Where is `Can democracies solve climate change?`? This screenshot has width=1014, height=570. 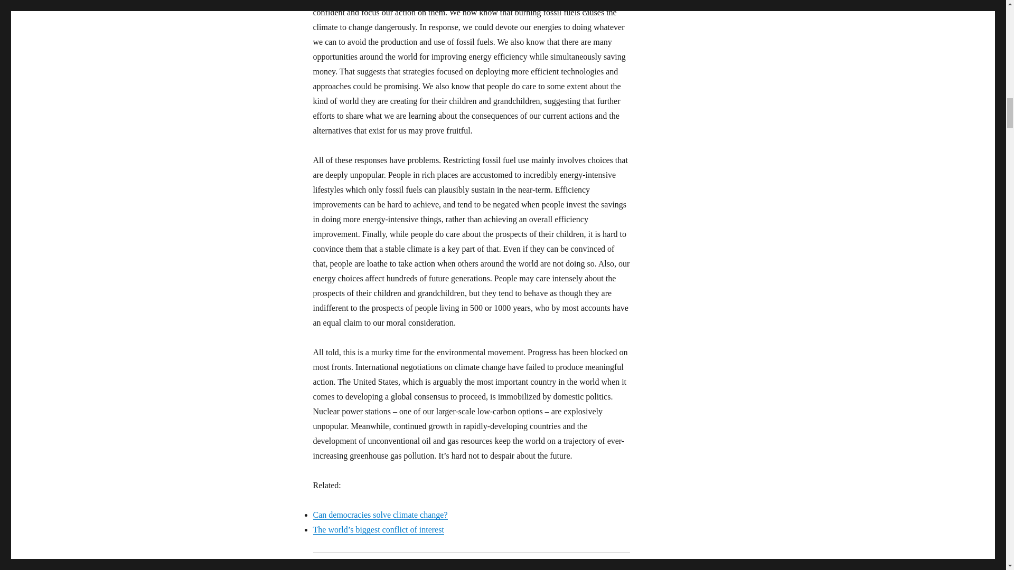 Can democracies solve climate change? is located at coordinates (379, 514).